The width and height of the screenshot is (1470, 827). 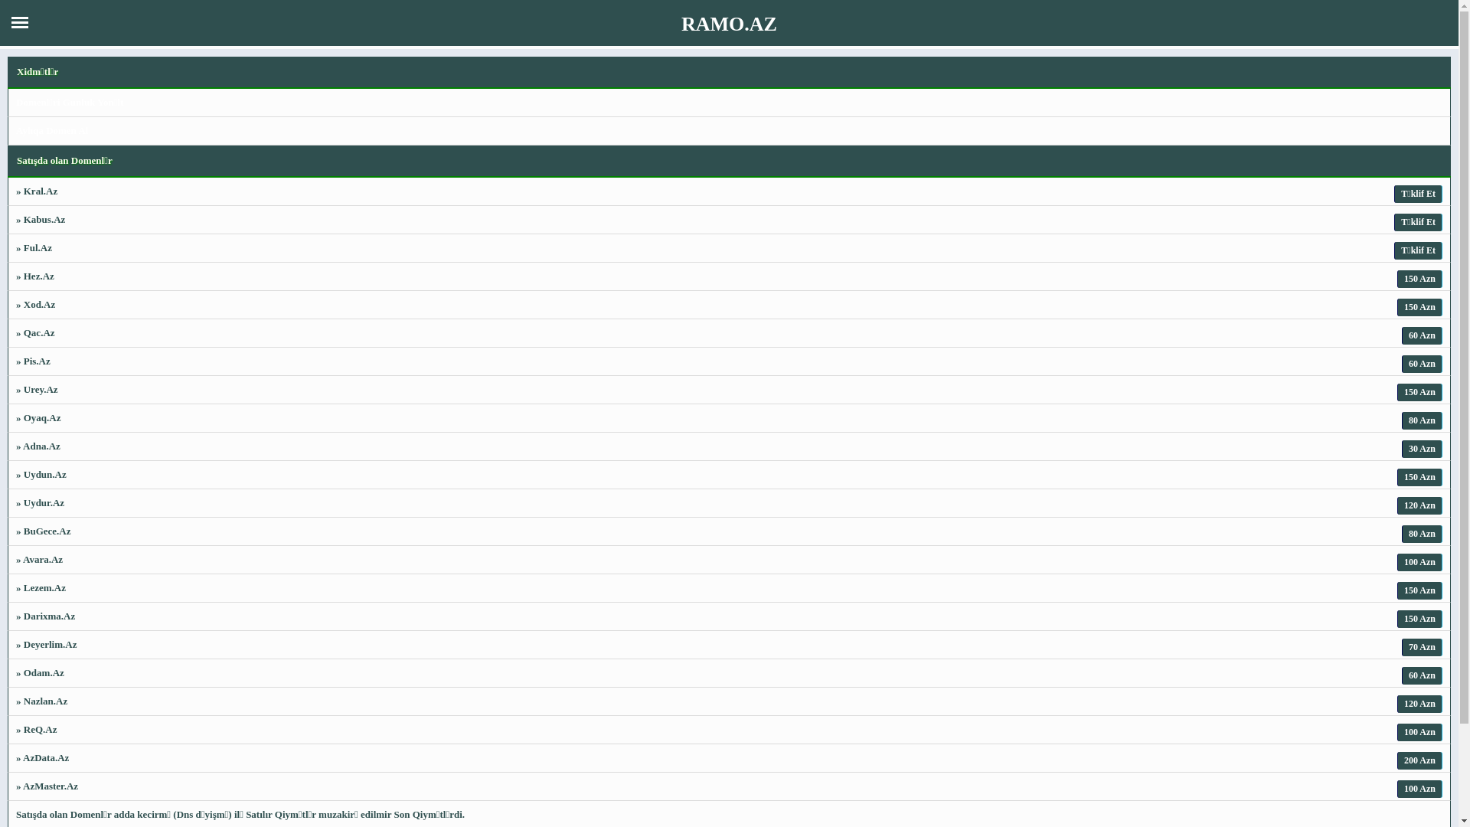 What do you see at coordinates (1419, 761) in the screenshot?
I see `200 Azn` at bounding box center [1419, 761].